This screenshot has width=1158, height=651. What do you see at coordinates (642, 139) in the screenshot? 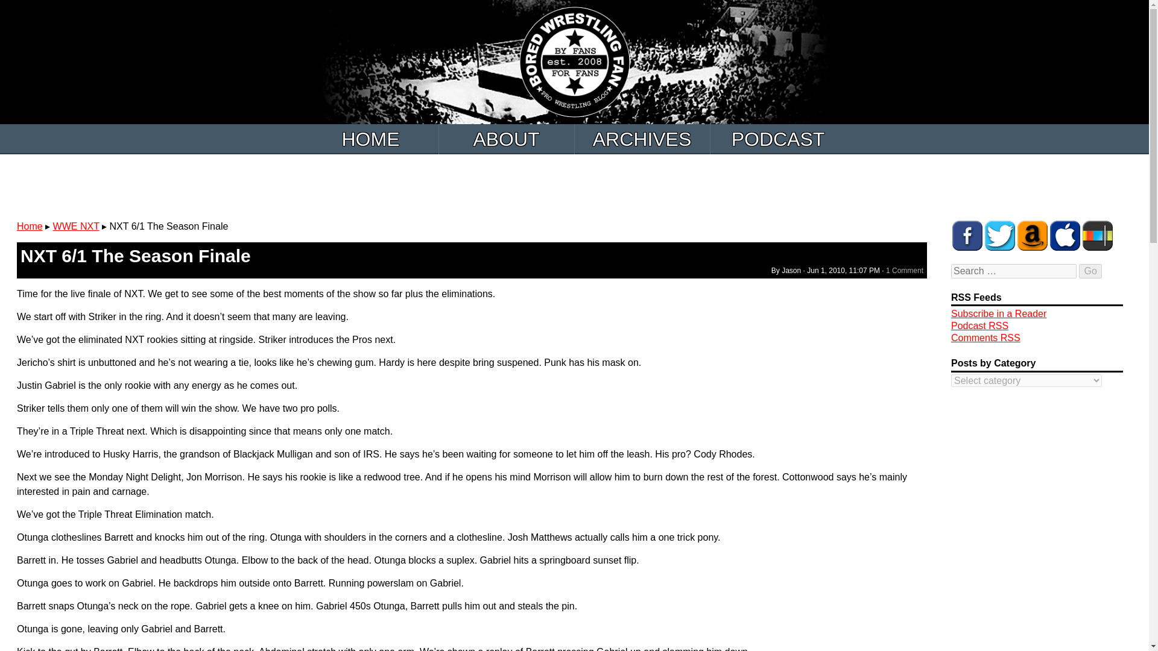
I see `ARCHIVES` at bounding box center [642, 139].